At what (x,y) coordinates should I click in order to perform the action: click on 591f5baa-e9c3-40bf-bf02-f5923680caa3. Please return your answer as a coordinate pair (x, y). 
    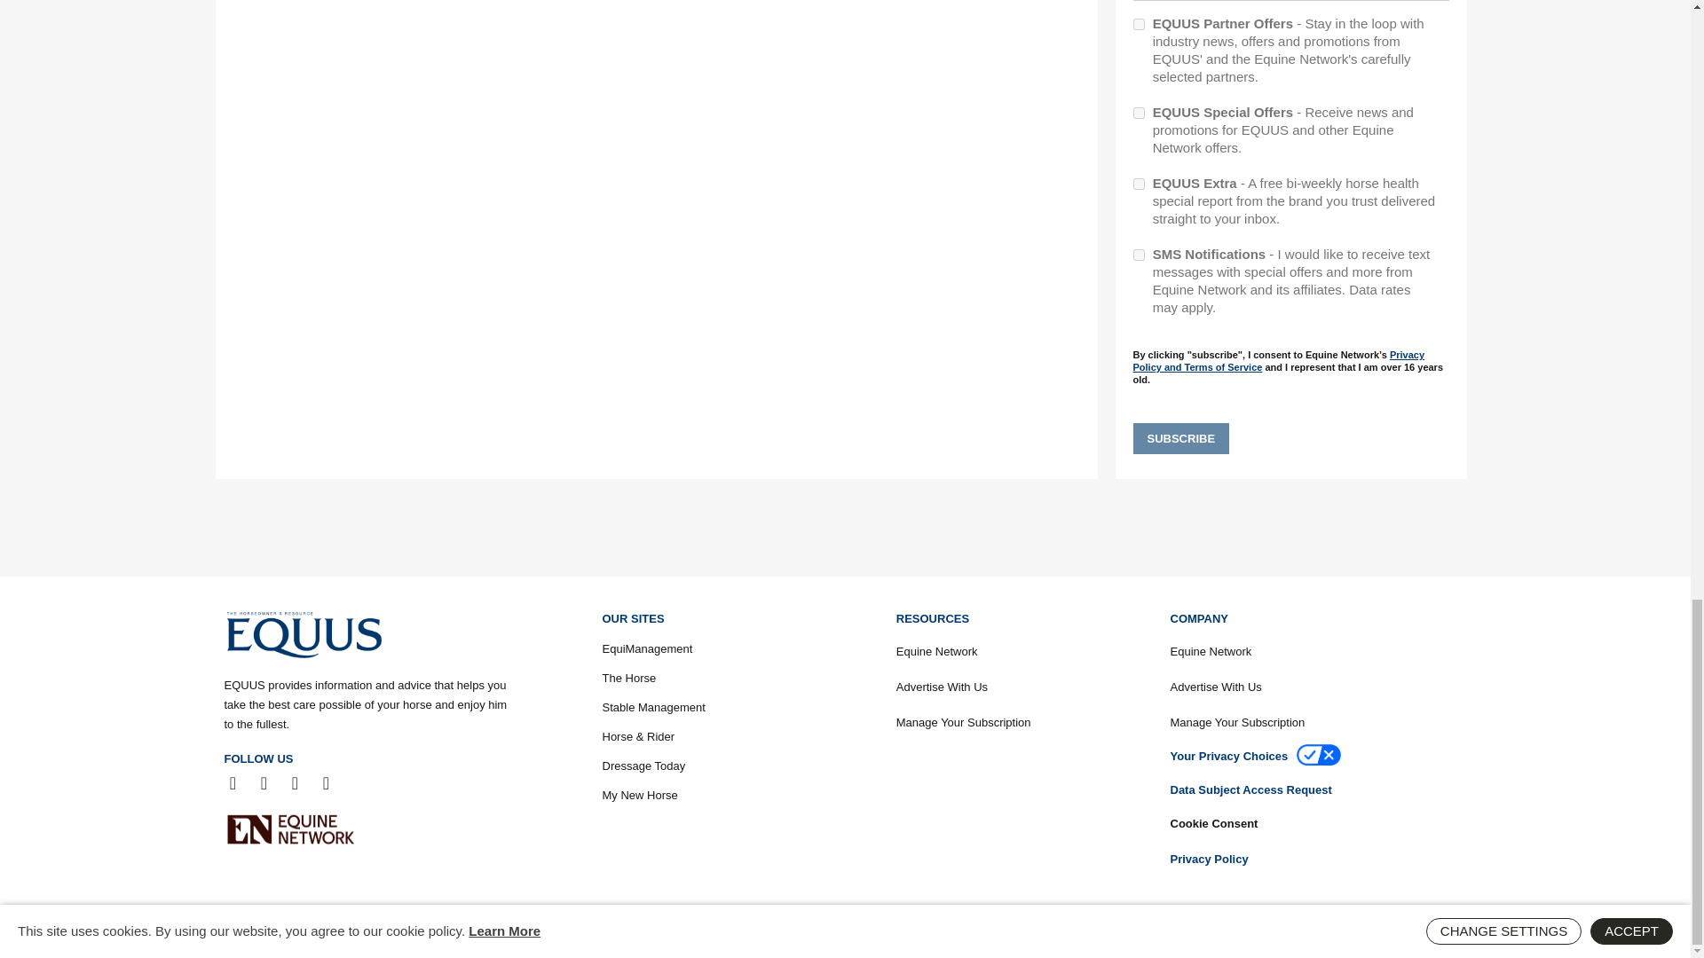
    Looking at the image, I should click on (1138, 112).